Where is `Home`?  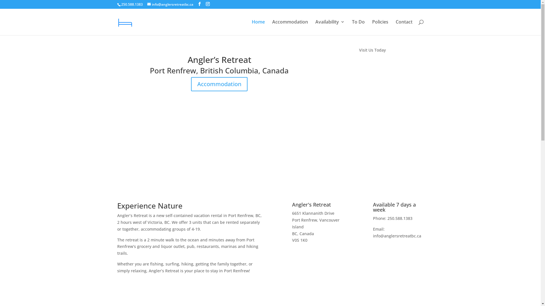 Home is located at coordinates (258, 27).